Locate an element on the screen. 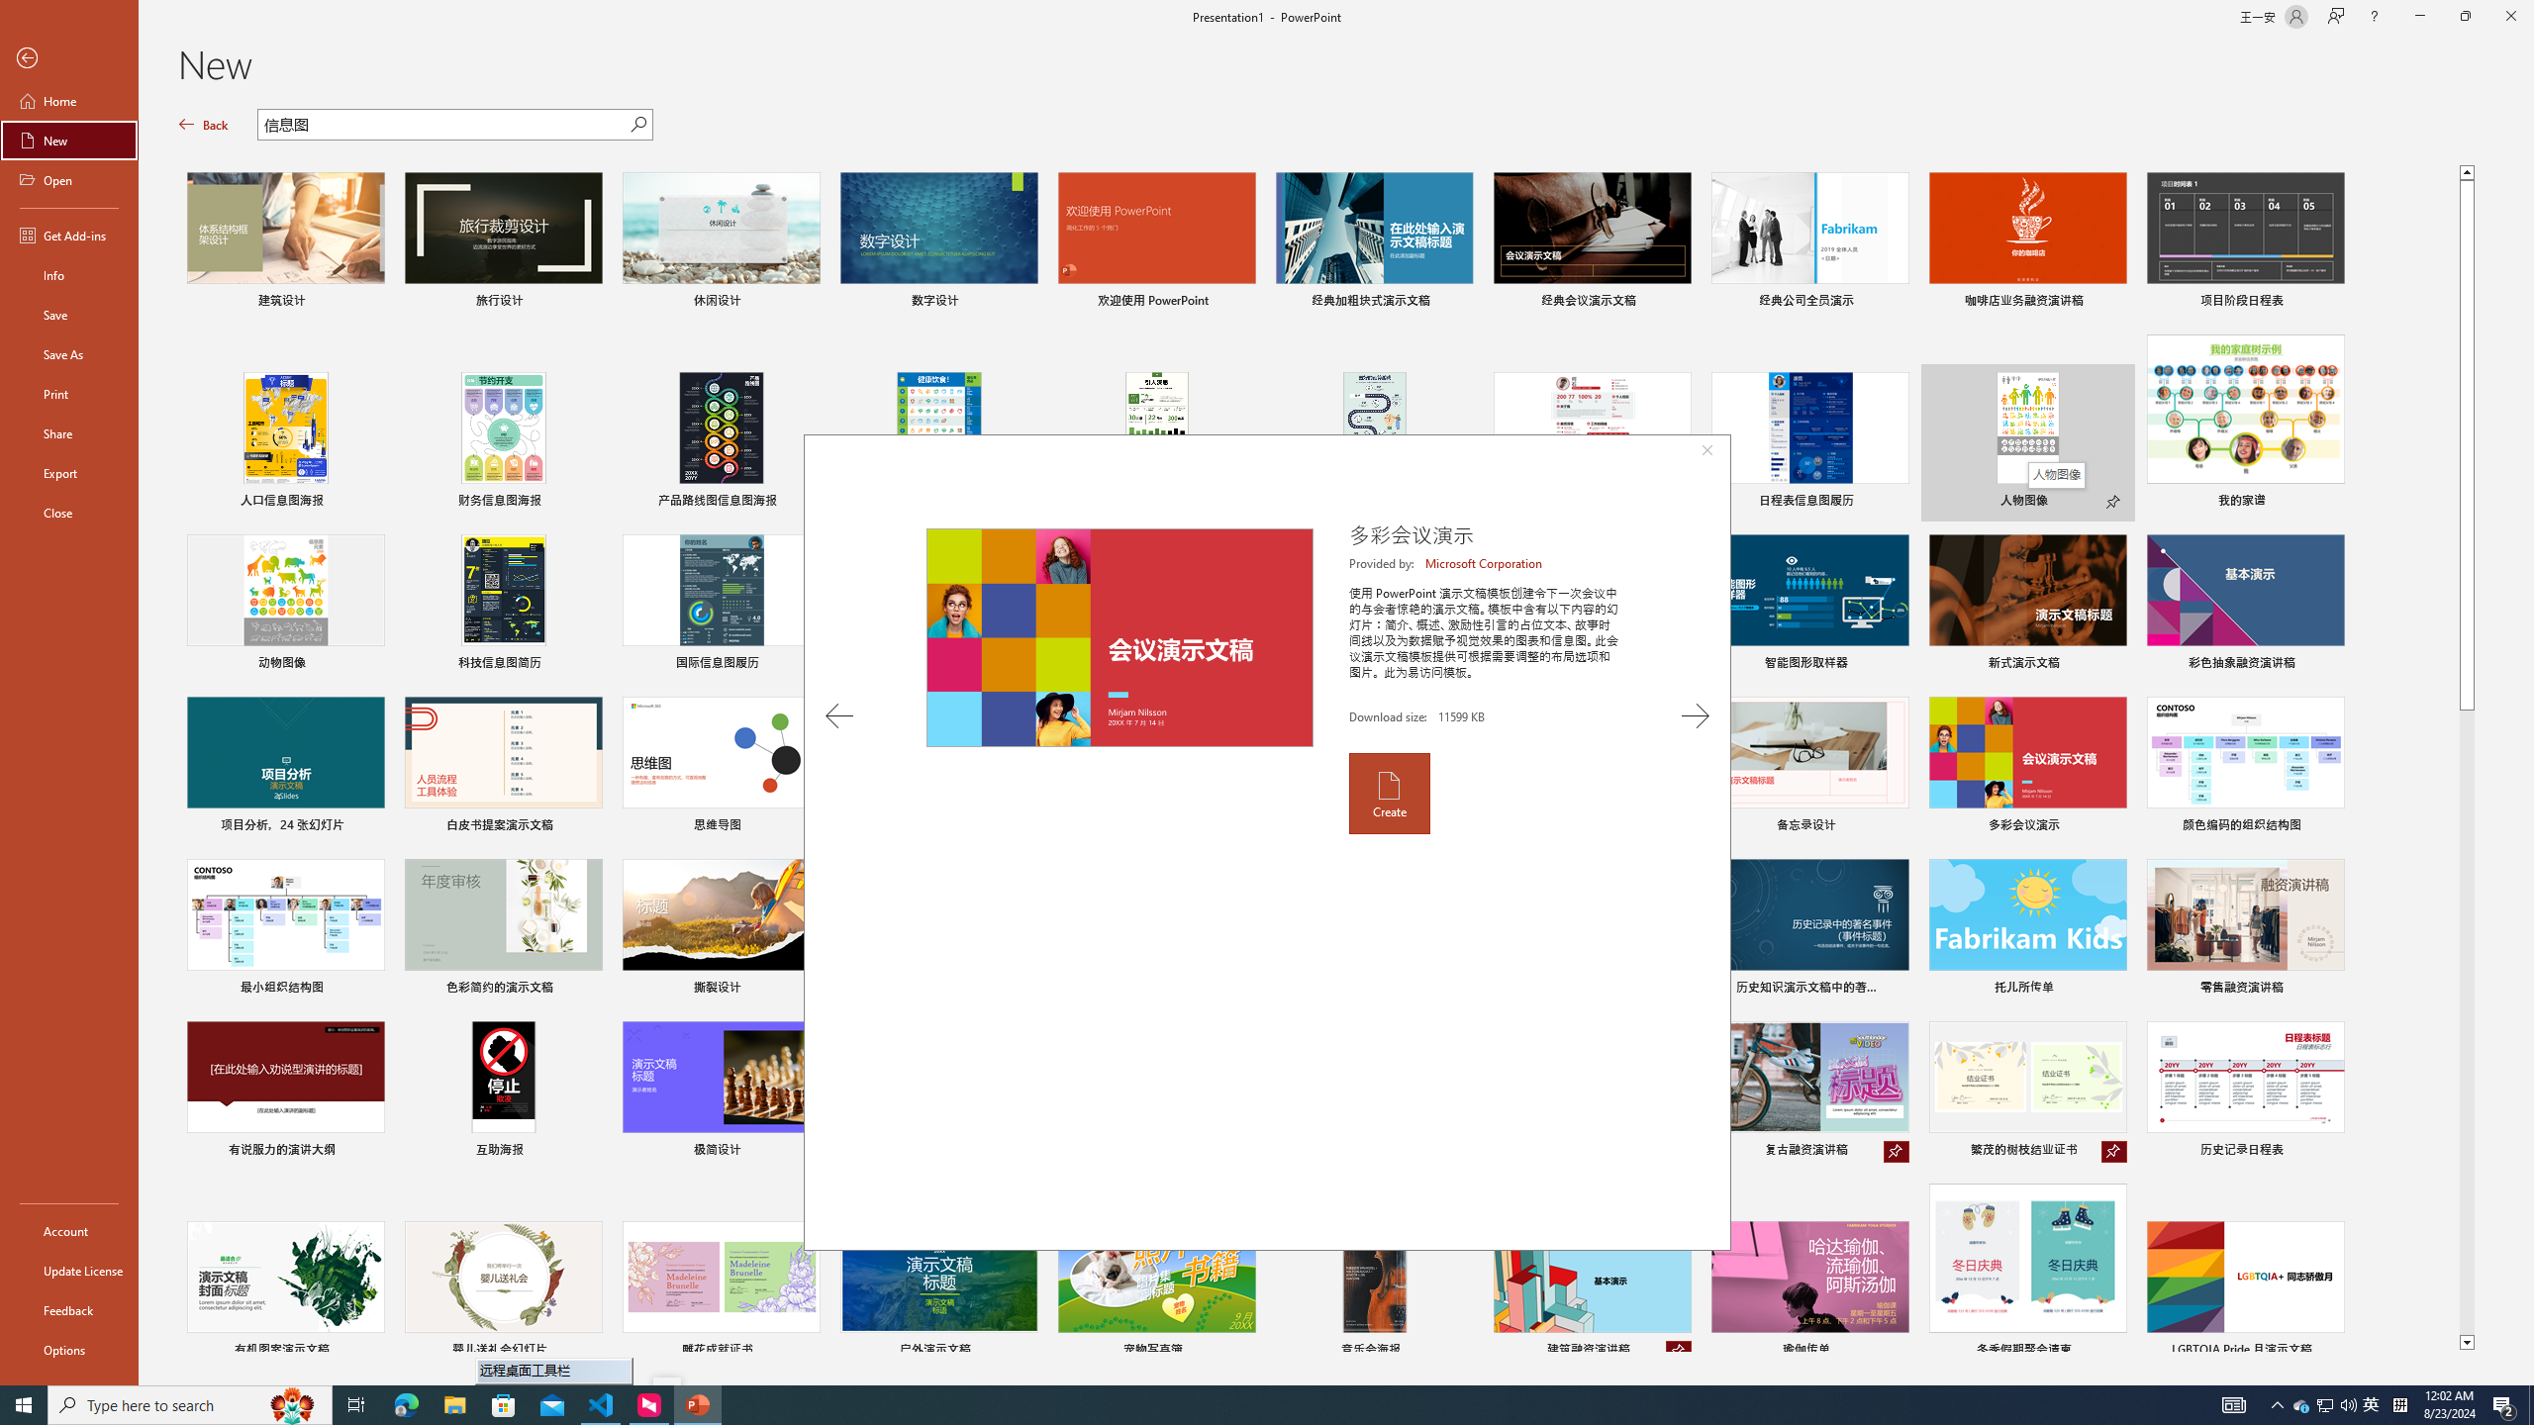 The width and height of the screenshot is (2534, 1425). Export is located at coordinates (69, 473).